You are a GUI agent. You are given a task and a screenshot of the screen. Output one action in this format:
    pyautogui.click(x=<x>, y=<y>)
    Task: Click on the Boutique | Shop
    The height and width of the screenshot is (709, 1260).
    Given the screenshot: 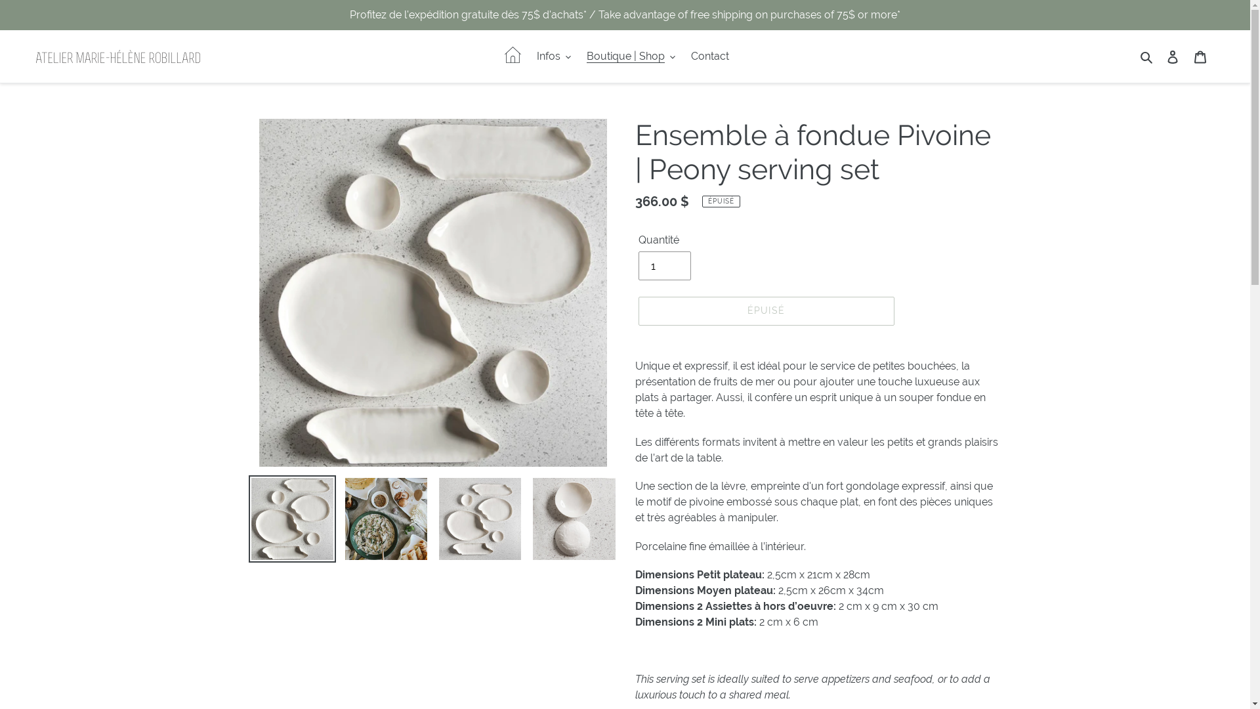 What is the action you would take?
    pyautogui.click(x=631, y=56)
    